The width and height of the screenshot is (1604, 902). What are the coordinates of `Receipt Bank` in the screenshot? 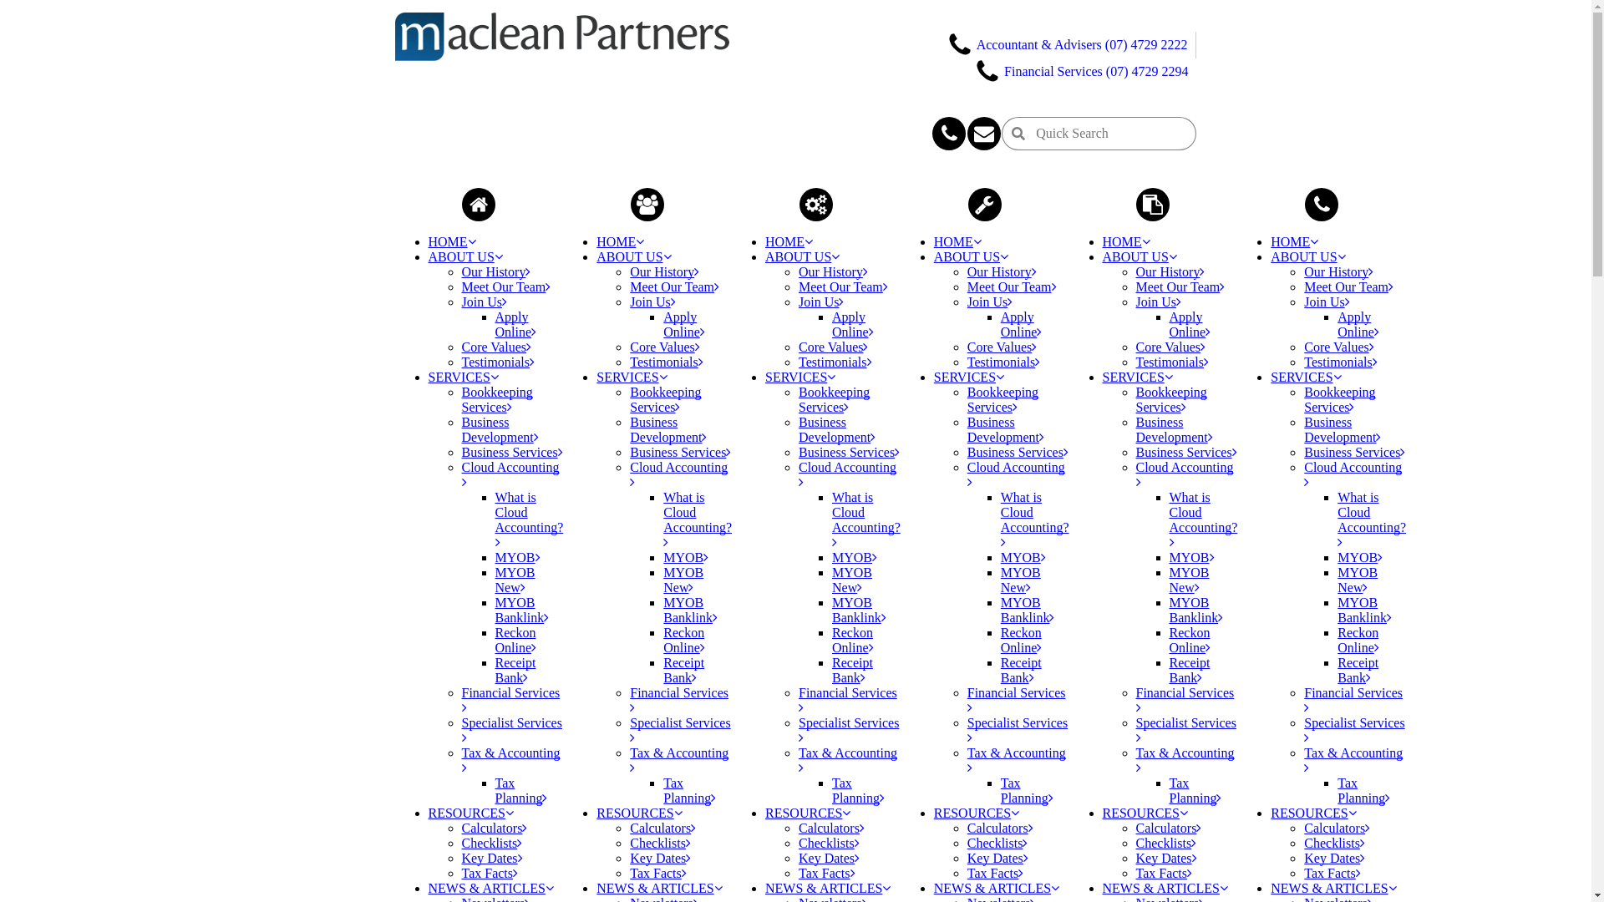 It's located at (683, 670).